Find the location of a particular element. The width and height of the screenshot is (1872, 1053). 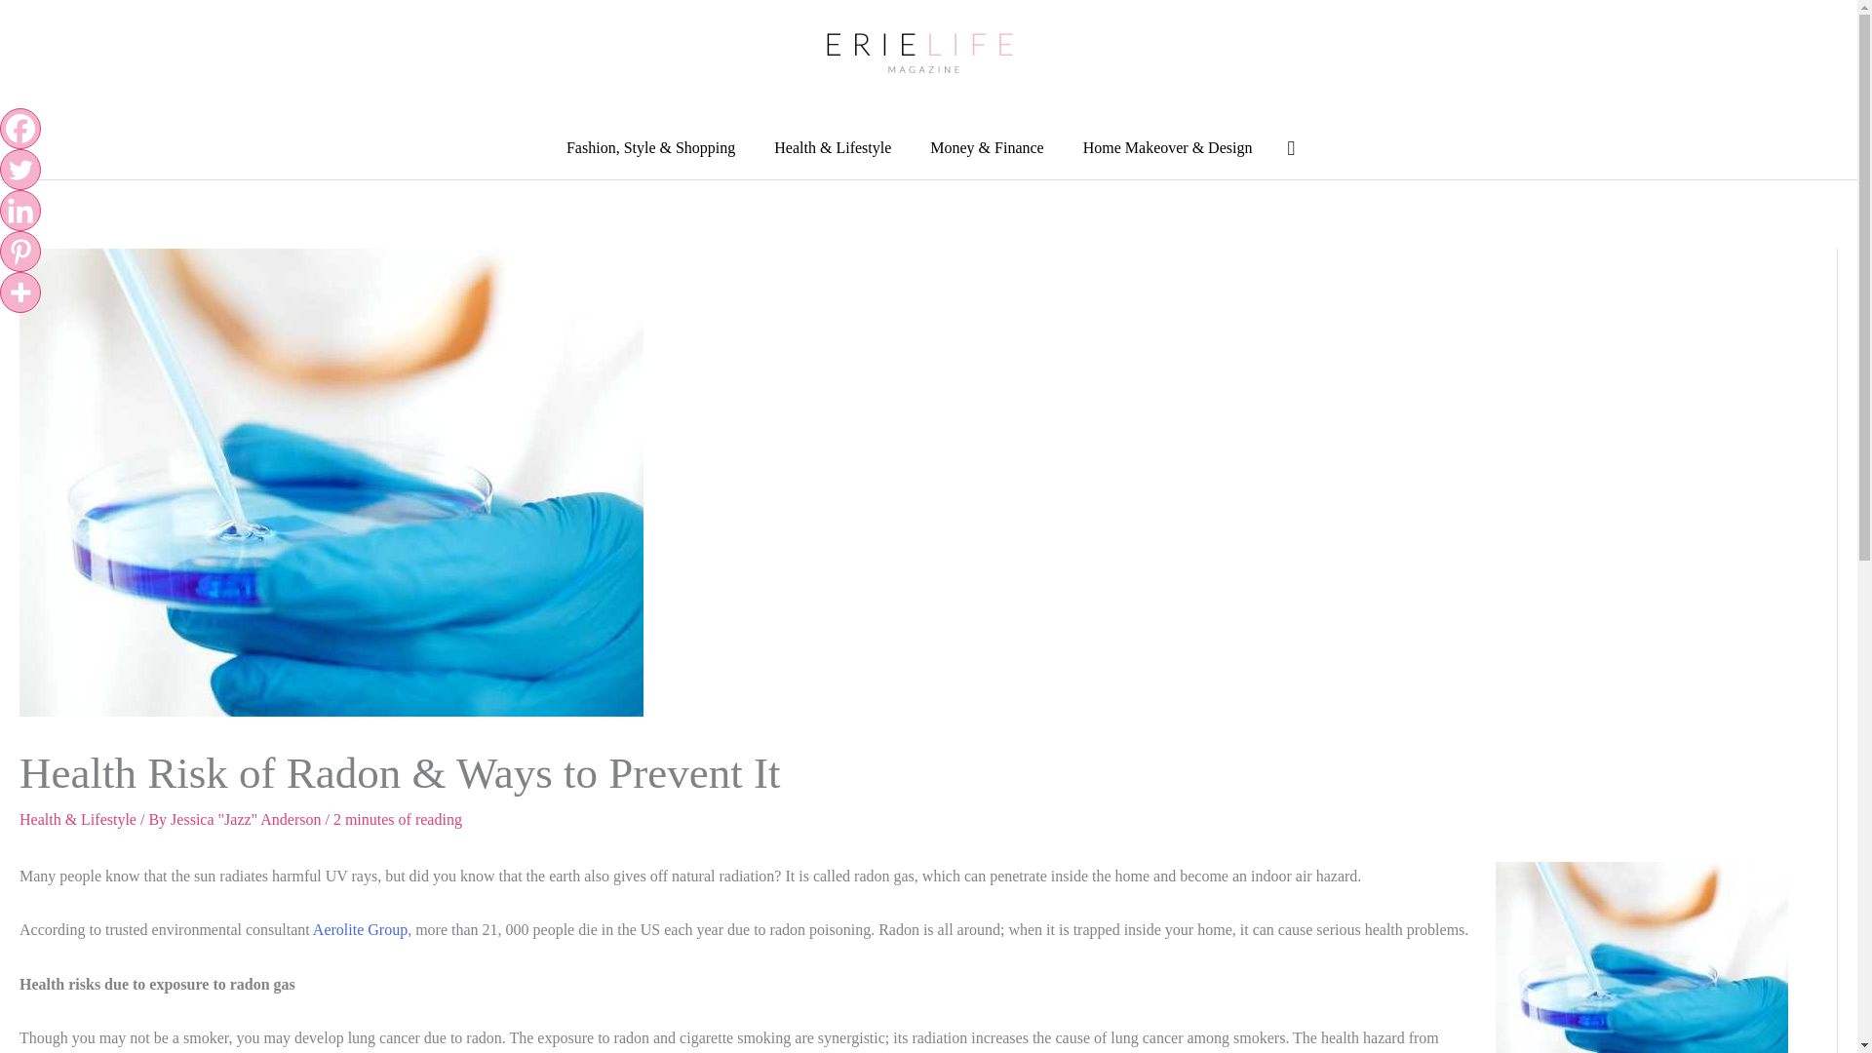

health risk of radon is located at coordinates (1642, 957).